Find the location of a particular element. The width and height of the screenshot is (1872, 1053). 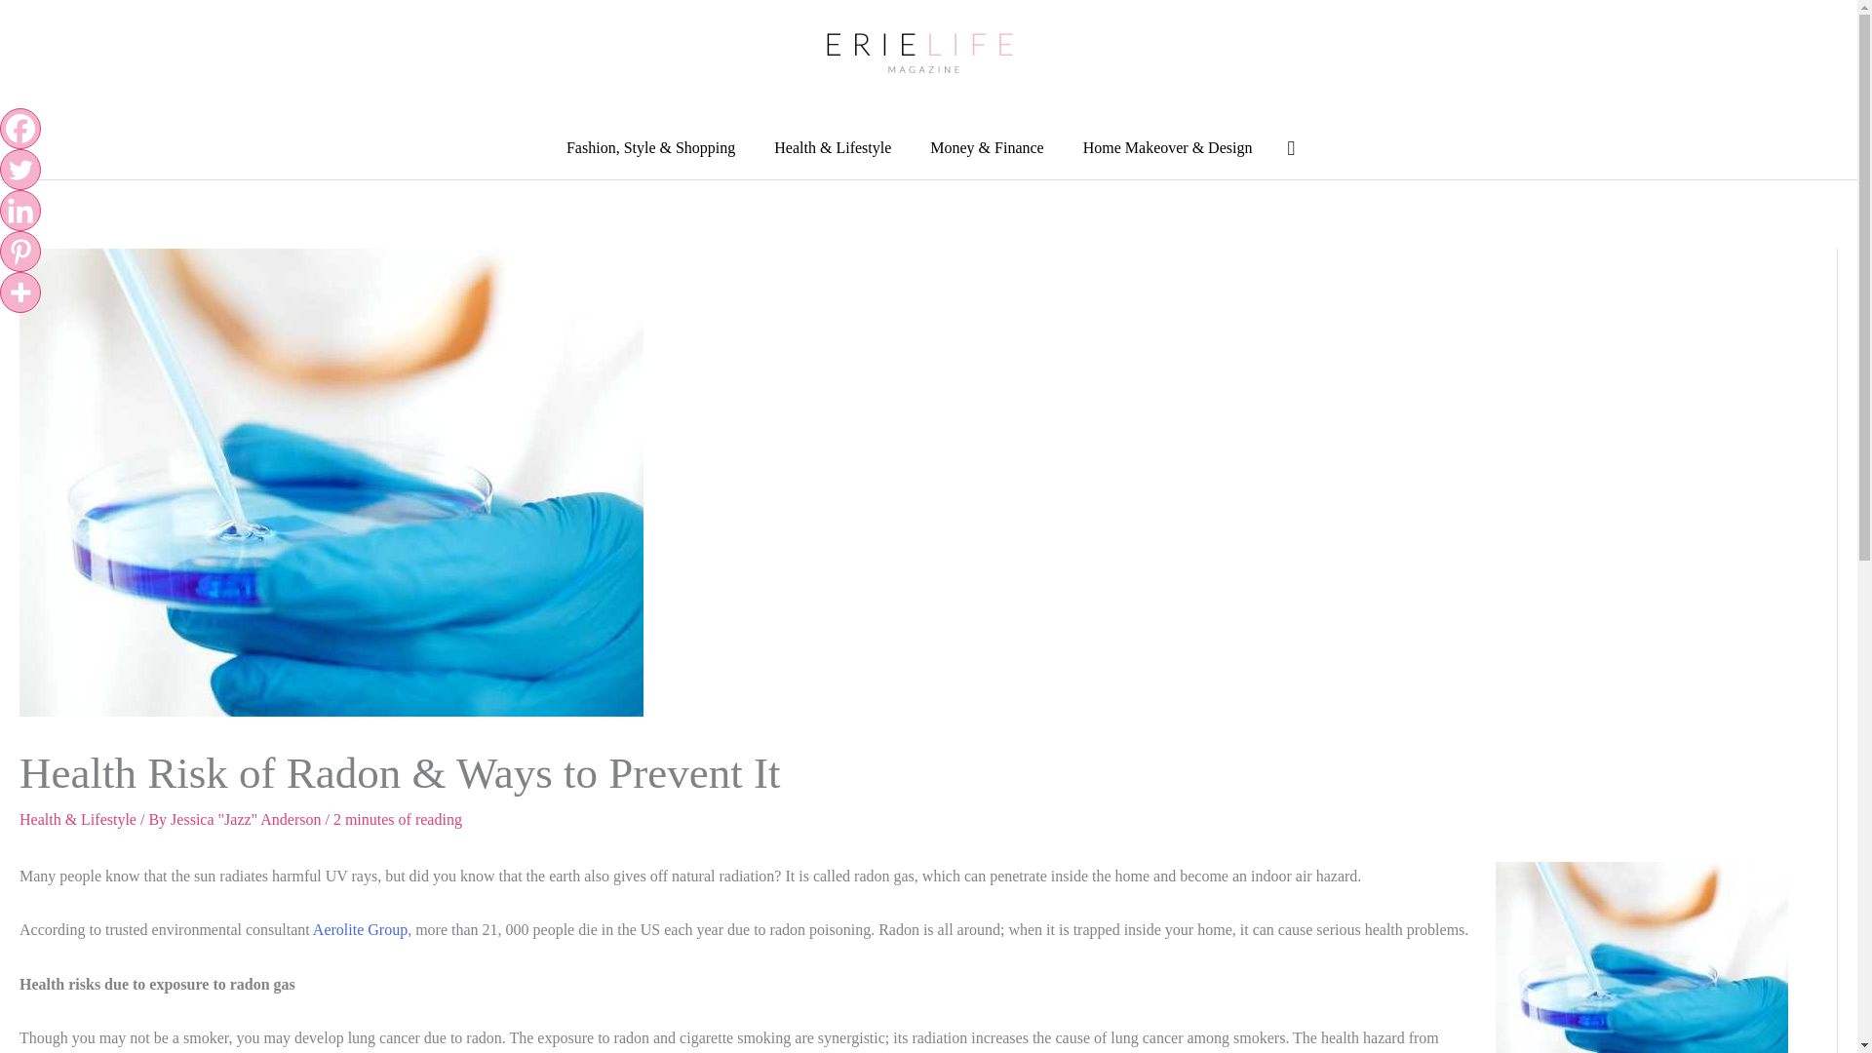

health risk of radon is located at coordinates (1642, 957).